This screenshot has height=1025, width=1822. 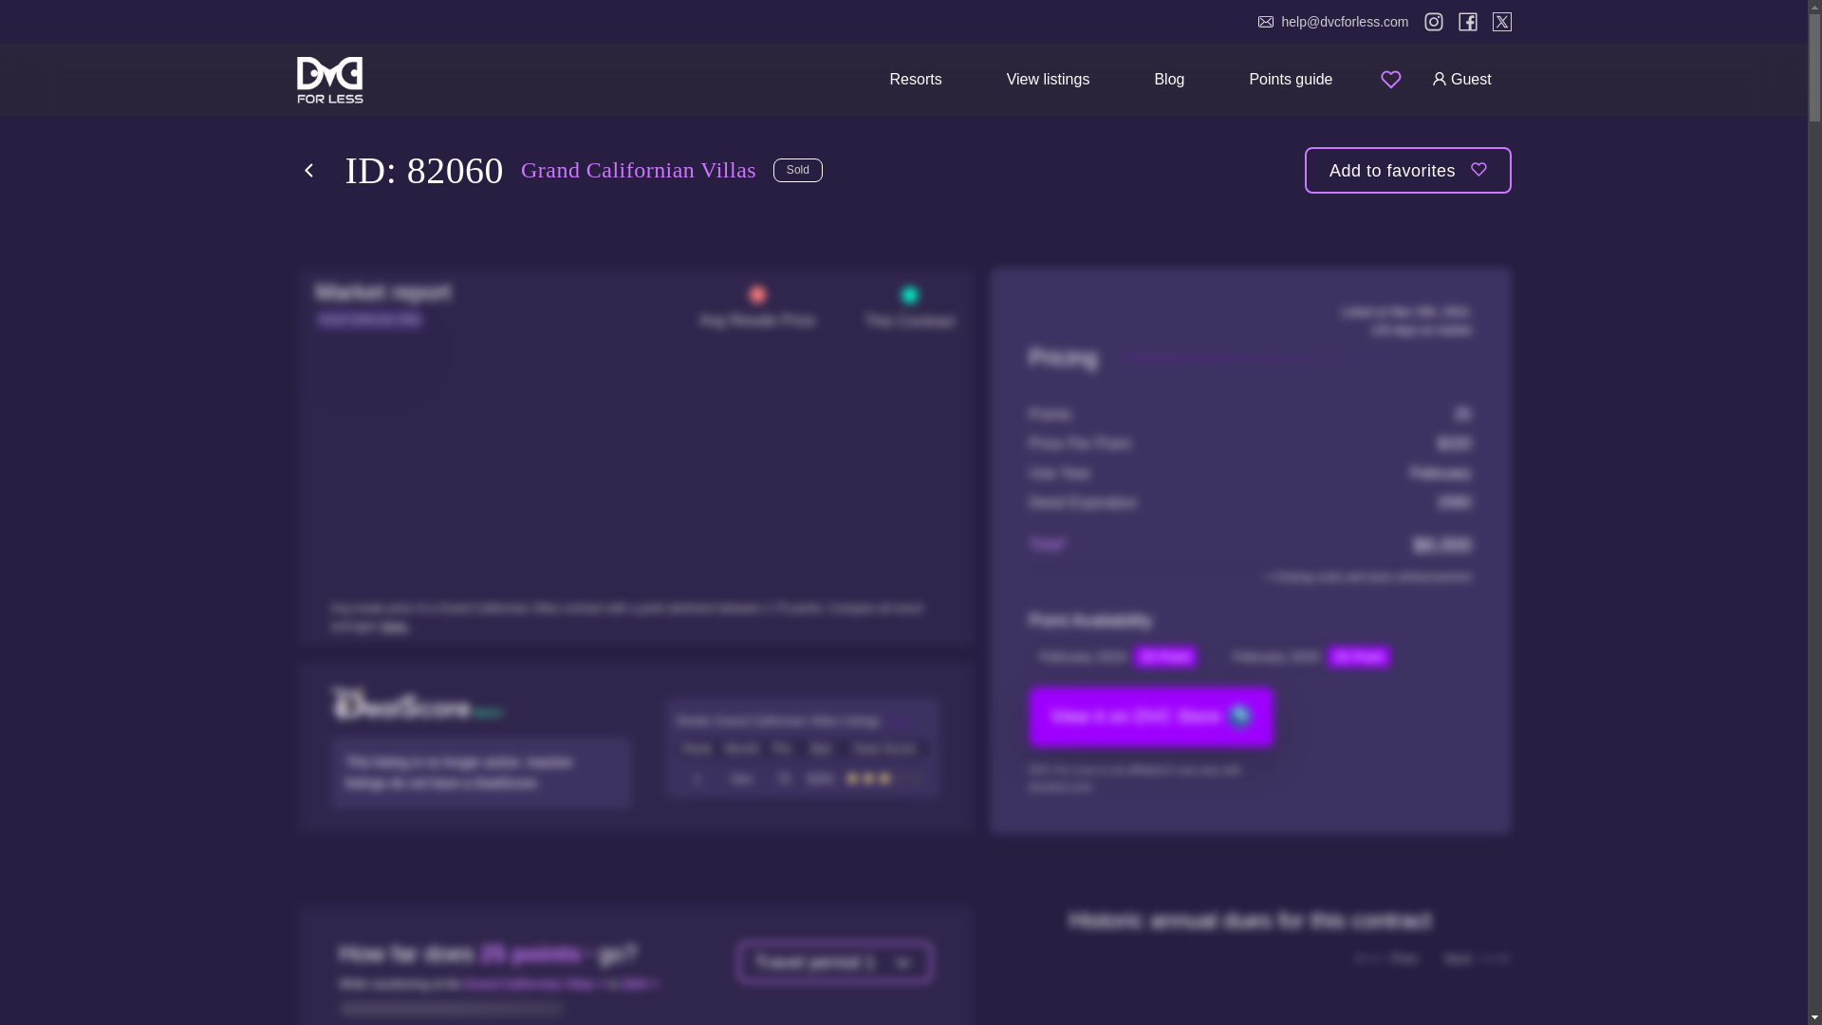 What do you see at coordinates (801, 778) in the screenshot?
I see `ID: 82536 Grand Californian Villas` at bounding box center [801, 778].